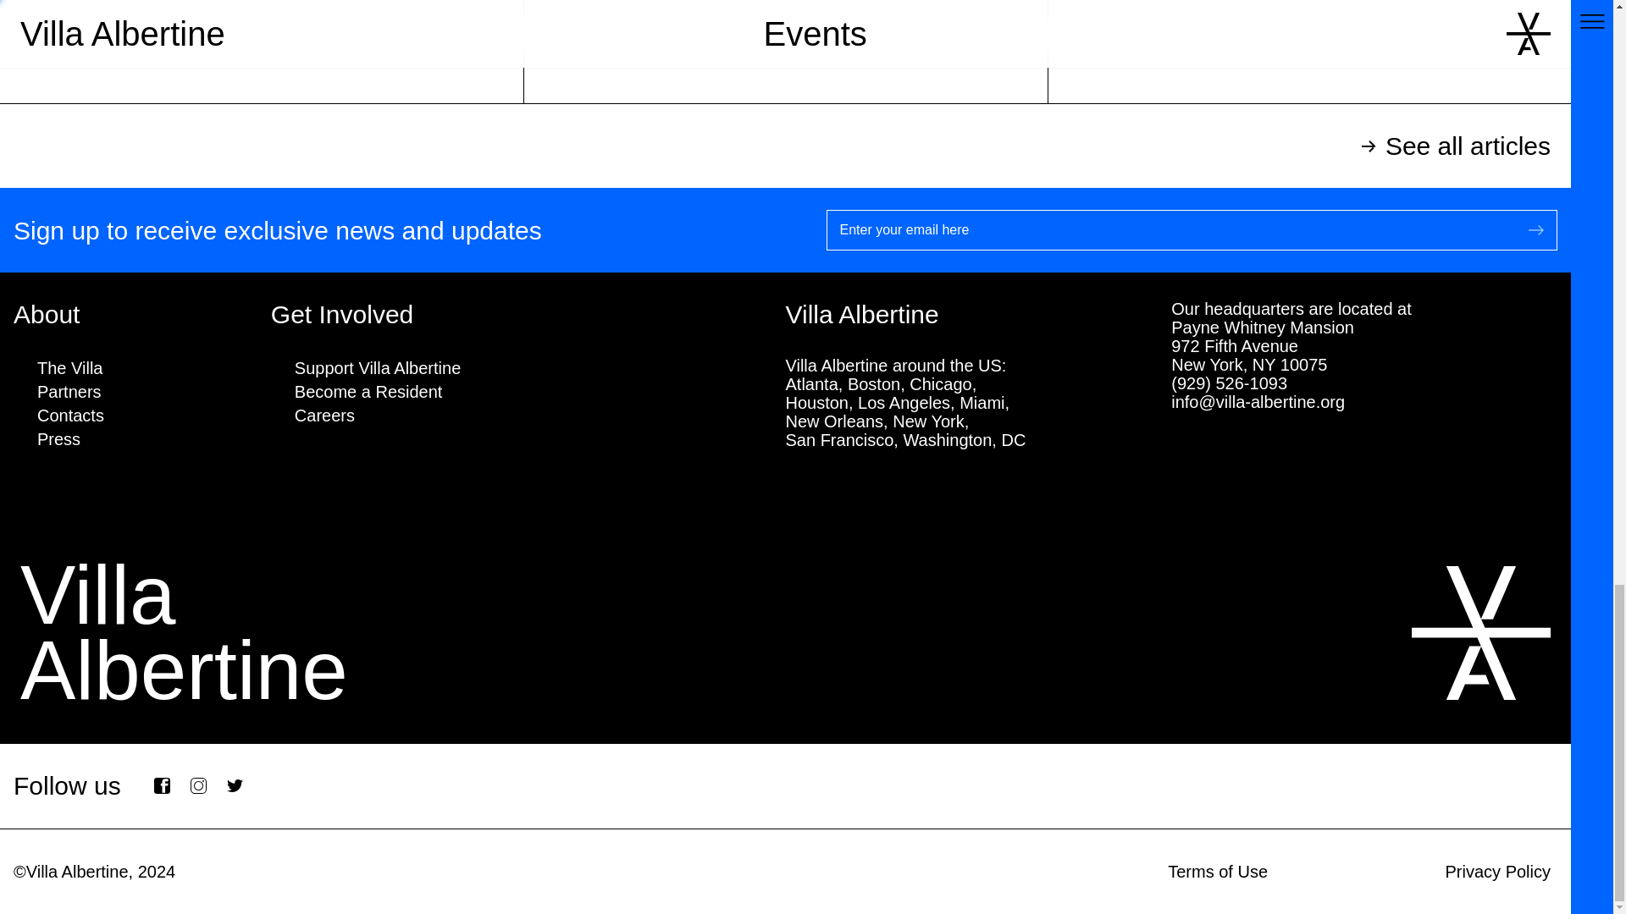 The image size is (1626, 914). I want to click on Press, so click(58, 439).